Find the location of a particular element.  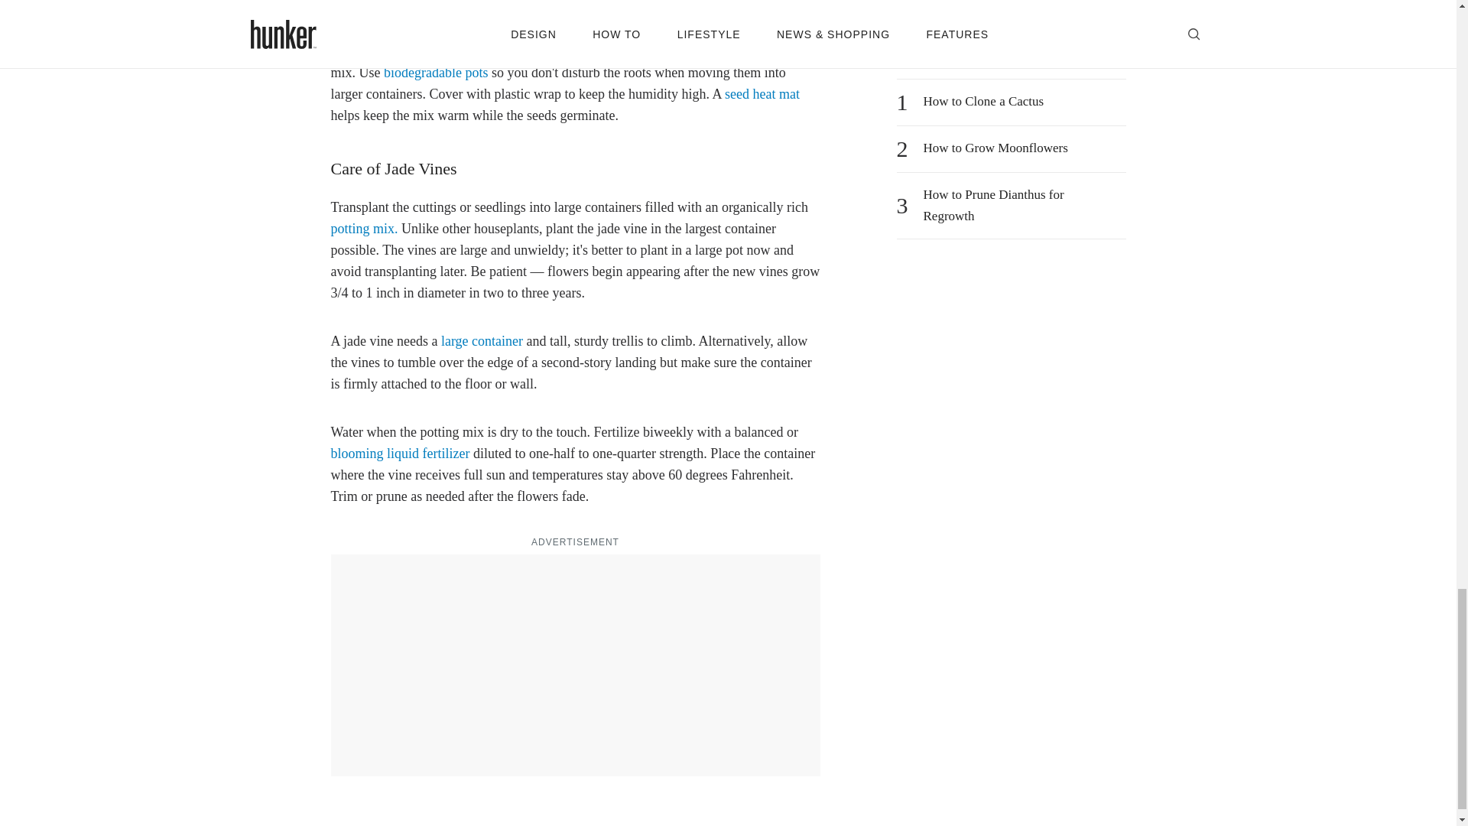

How to Clone a Cactus is located at coordinates (983, 101).